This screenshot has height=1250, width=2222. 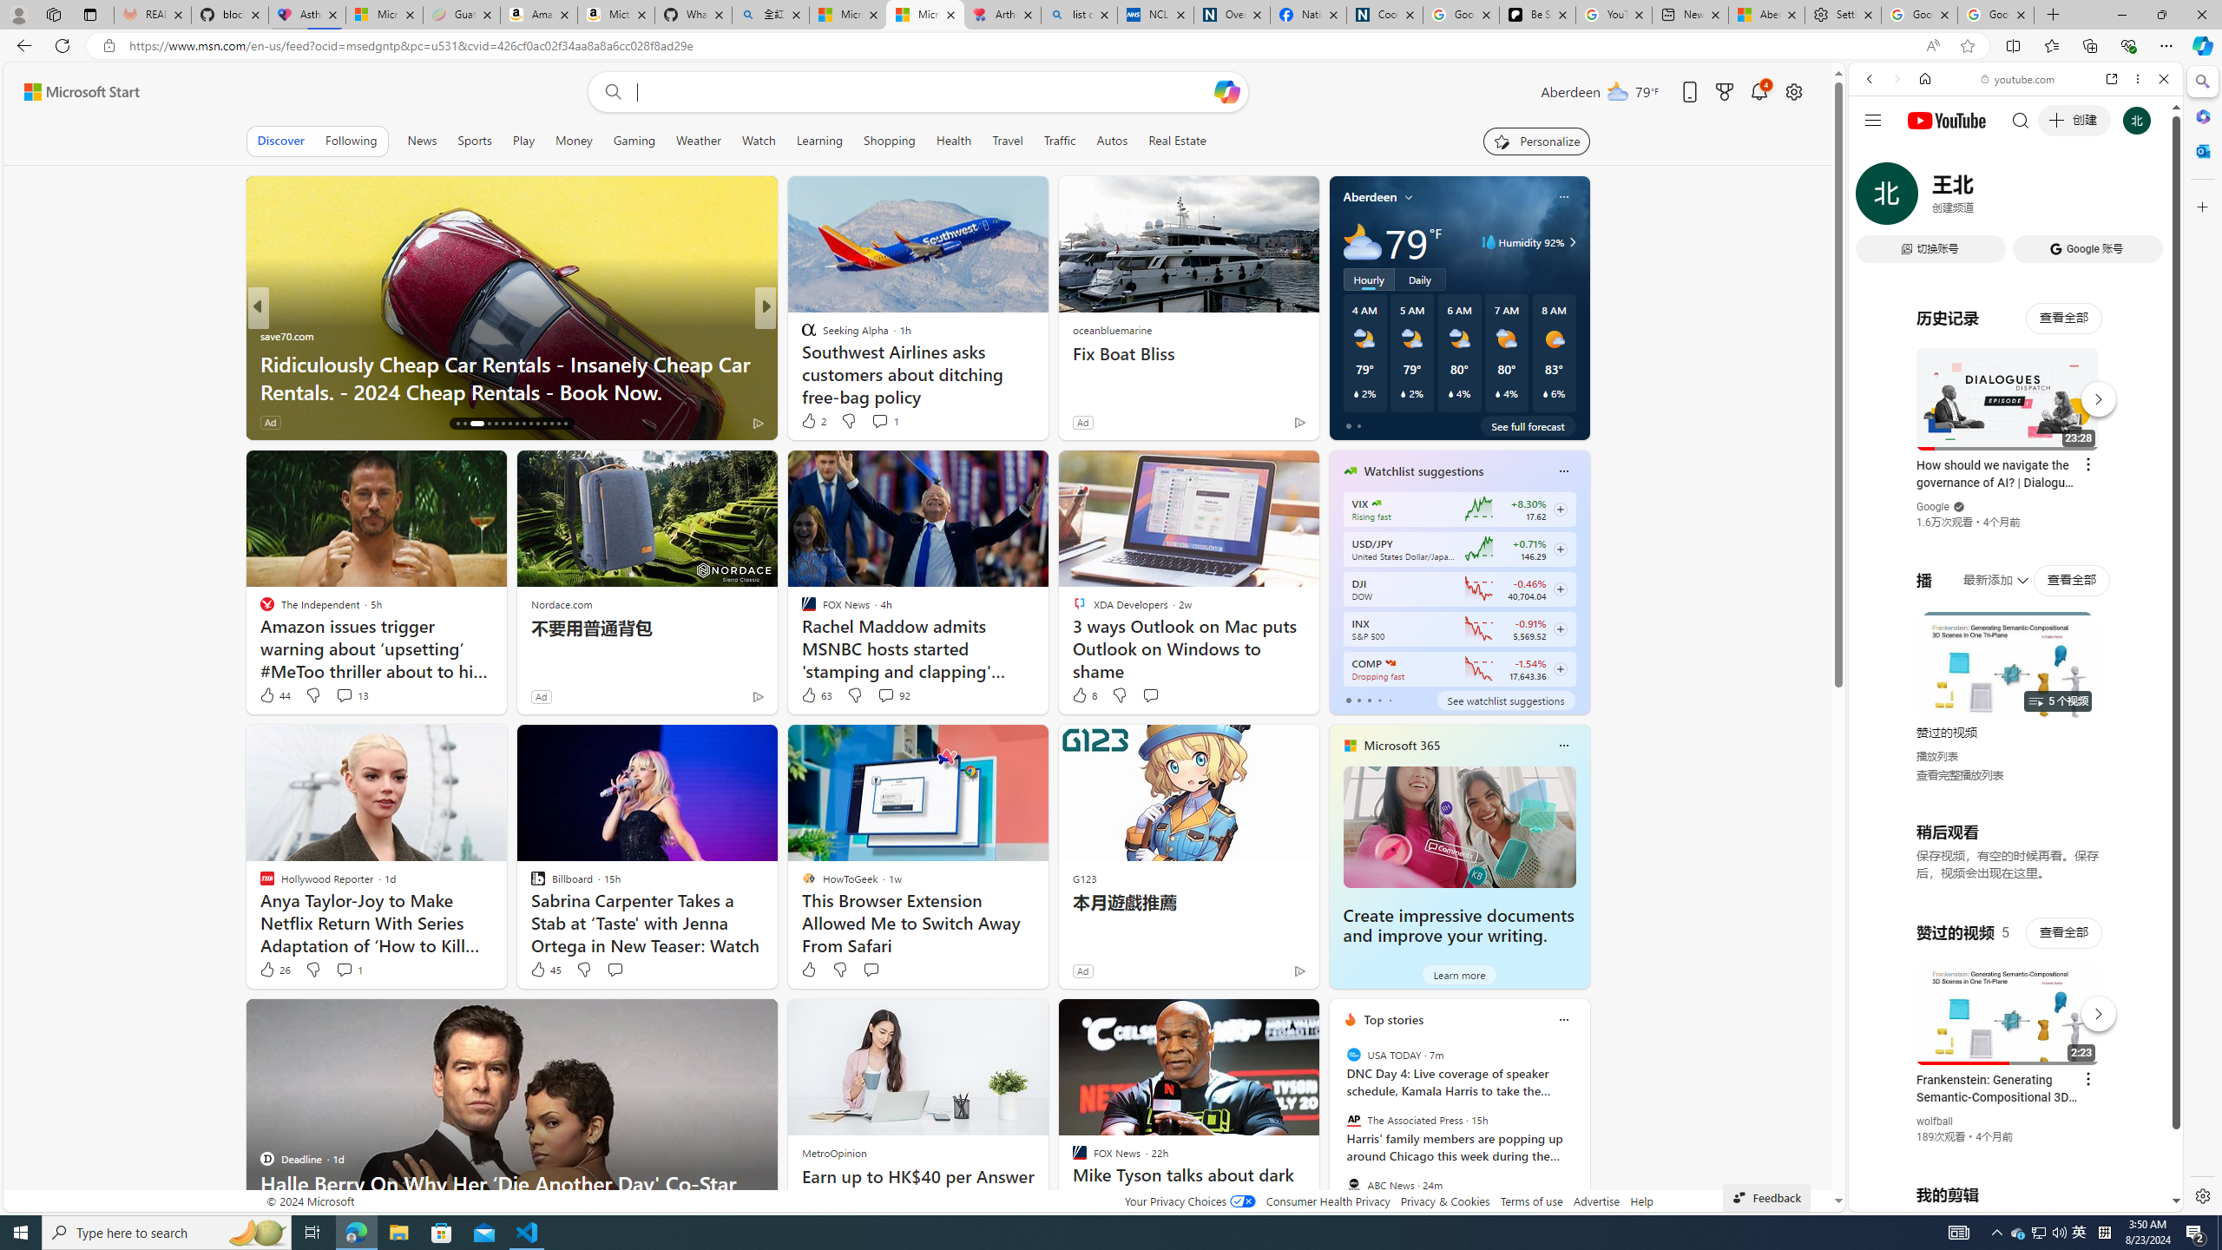 What do you see at coordinates (2008, 856) in the screenshot?
I see `YouTube - YouTube` at bounding box center [2008, 856].